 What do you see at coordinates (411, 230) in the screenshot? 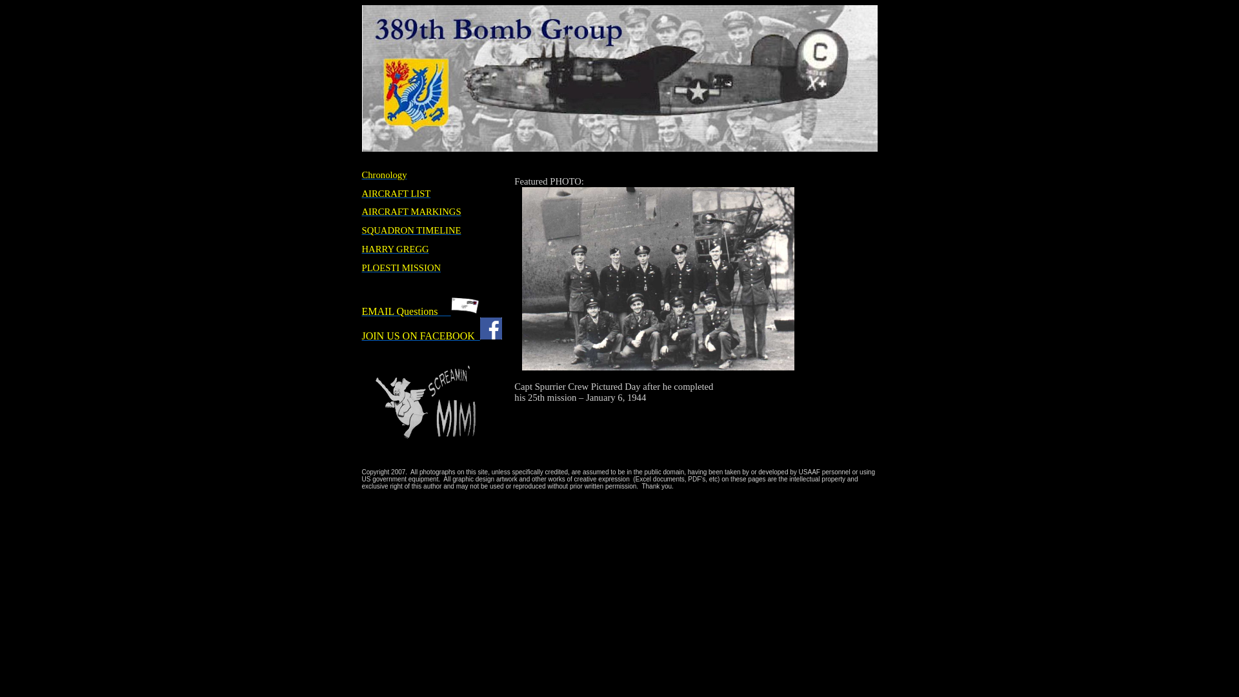
I see `SQUADRON TIMELINE` at bounding box center [411, 230].